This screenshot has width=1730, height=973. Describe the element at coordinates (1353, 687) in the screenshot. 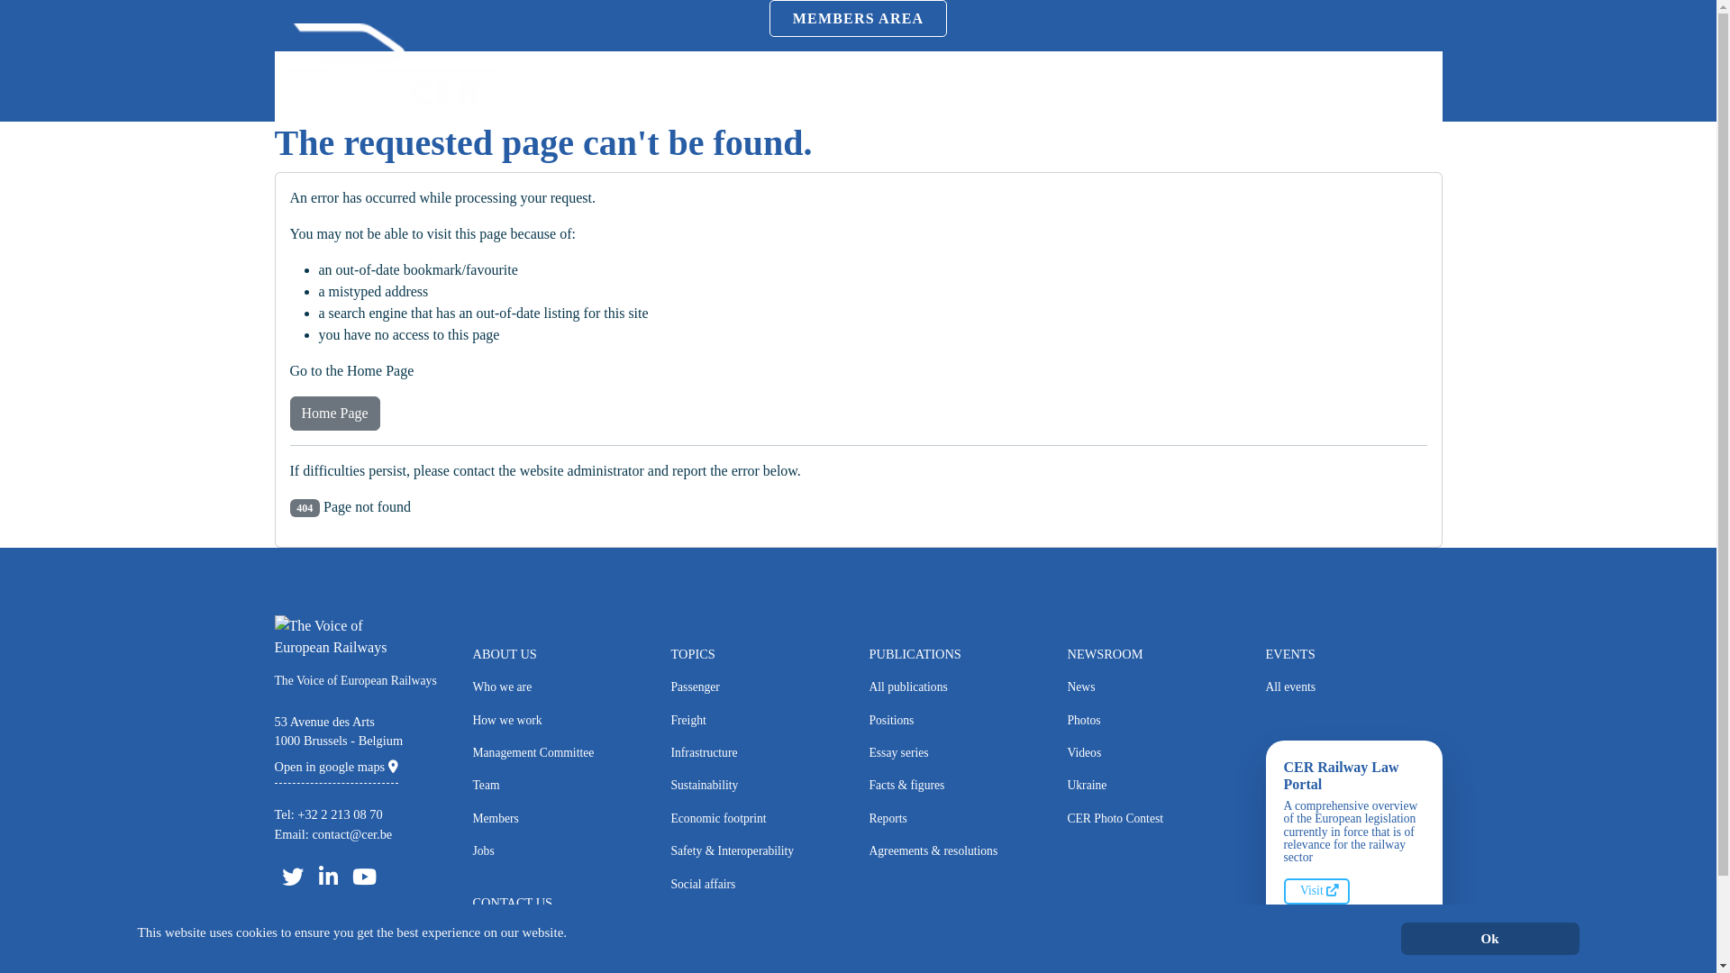

I see `All events` at that location.